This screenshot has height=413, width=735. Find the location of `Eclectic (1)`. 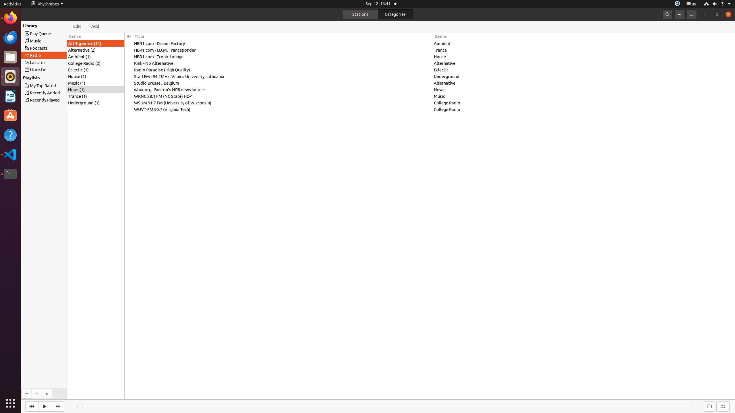

Eclectic (1) is located at coordinates (96, 70).